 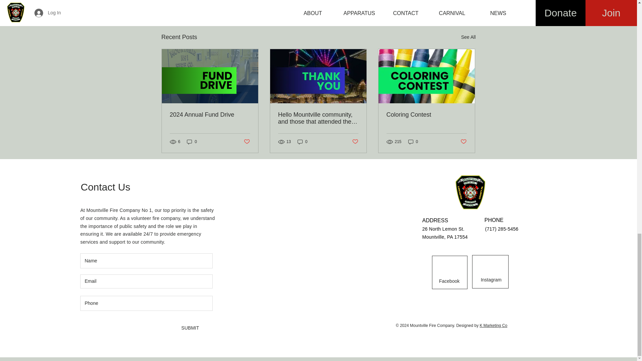 What do you see at coordinates (463, 142) in the screenshot?
I see `Post not marked as liked` at bounding box center [463, 142].